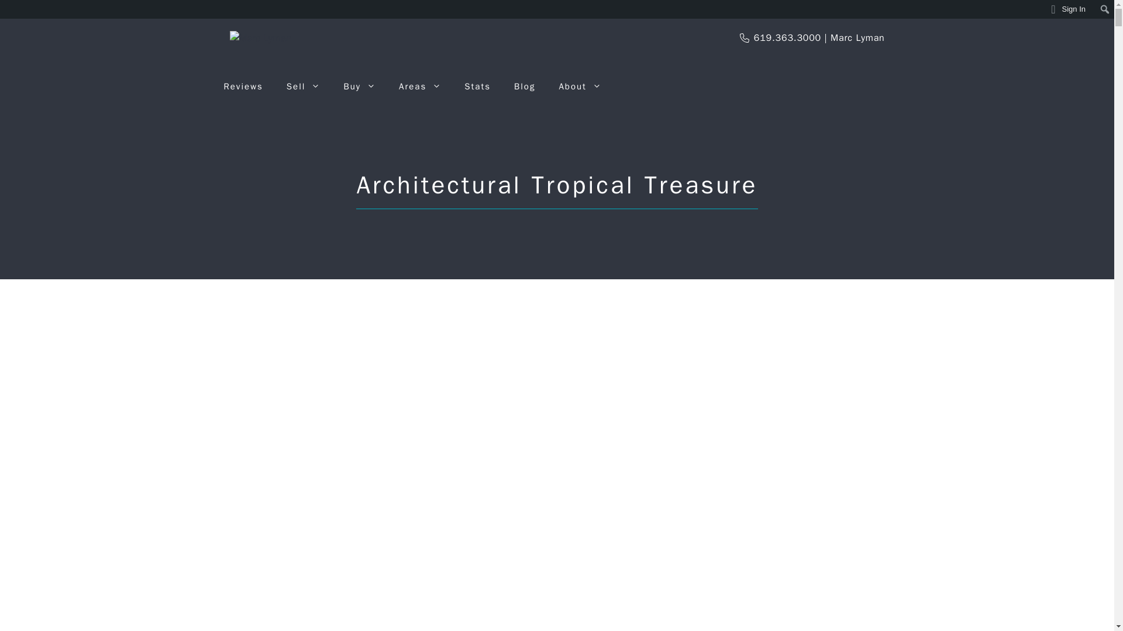 This screenshot has width=1123, height=631. What do you see at coordinates (243, 86) in the screenshot?
I see `Reviews` at bounding box center [243, 86].